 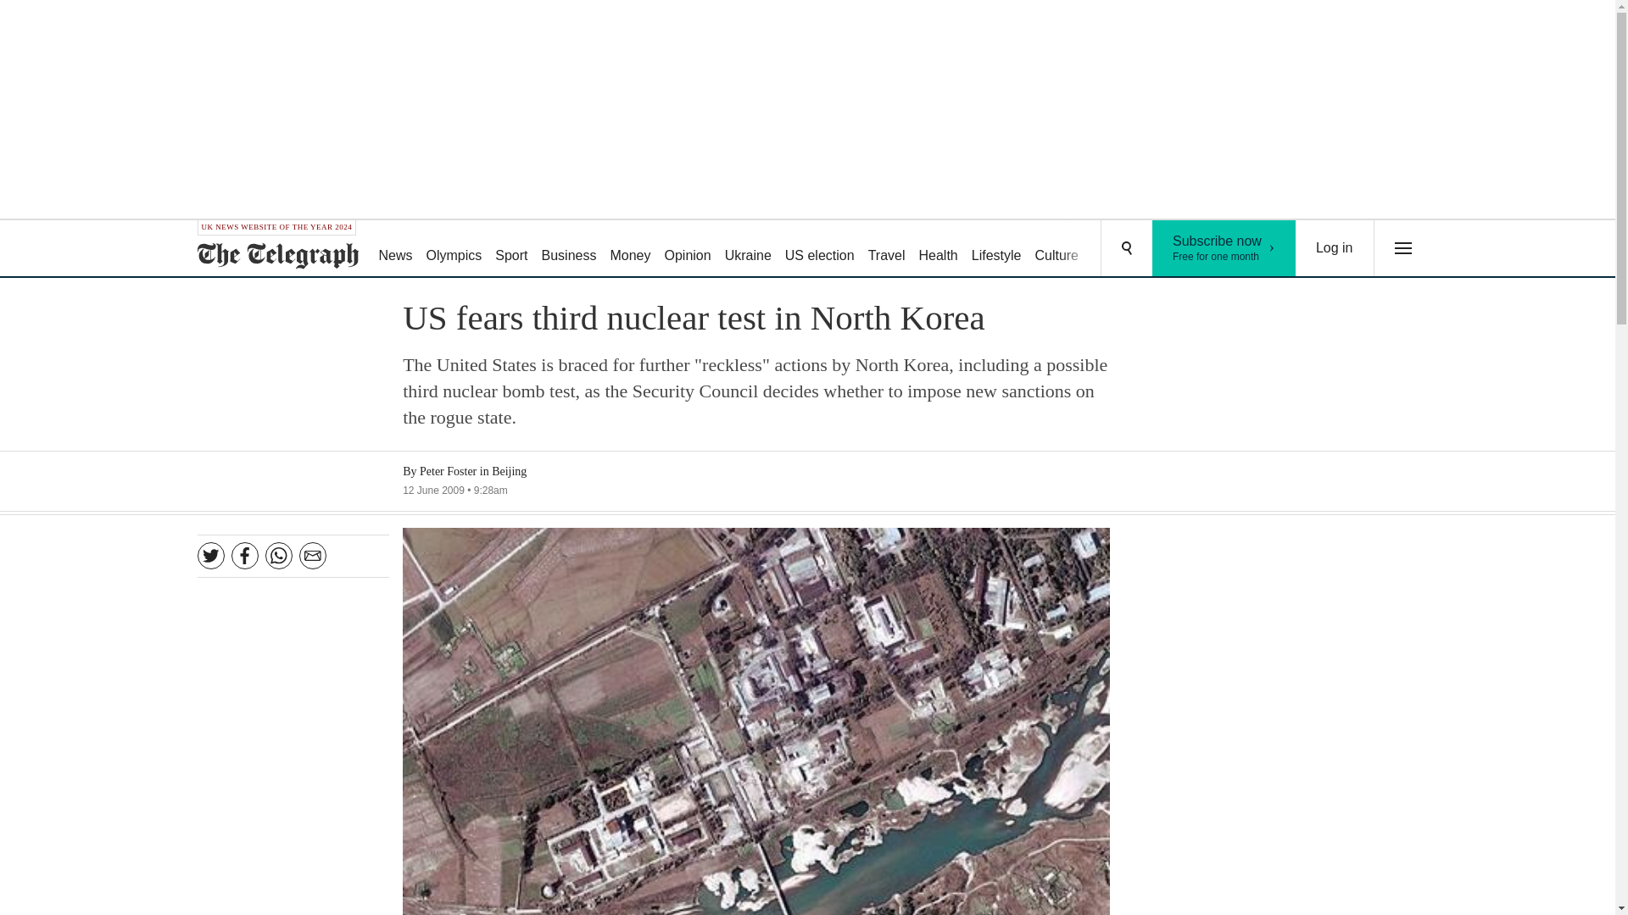 What do you see at coordinates (748, 249) in the screenshot?
I see `Ukraine` at bounding box center [748, 249].